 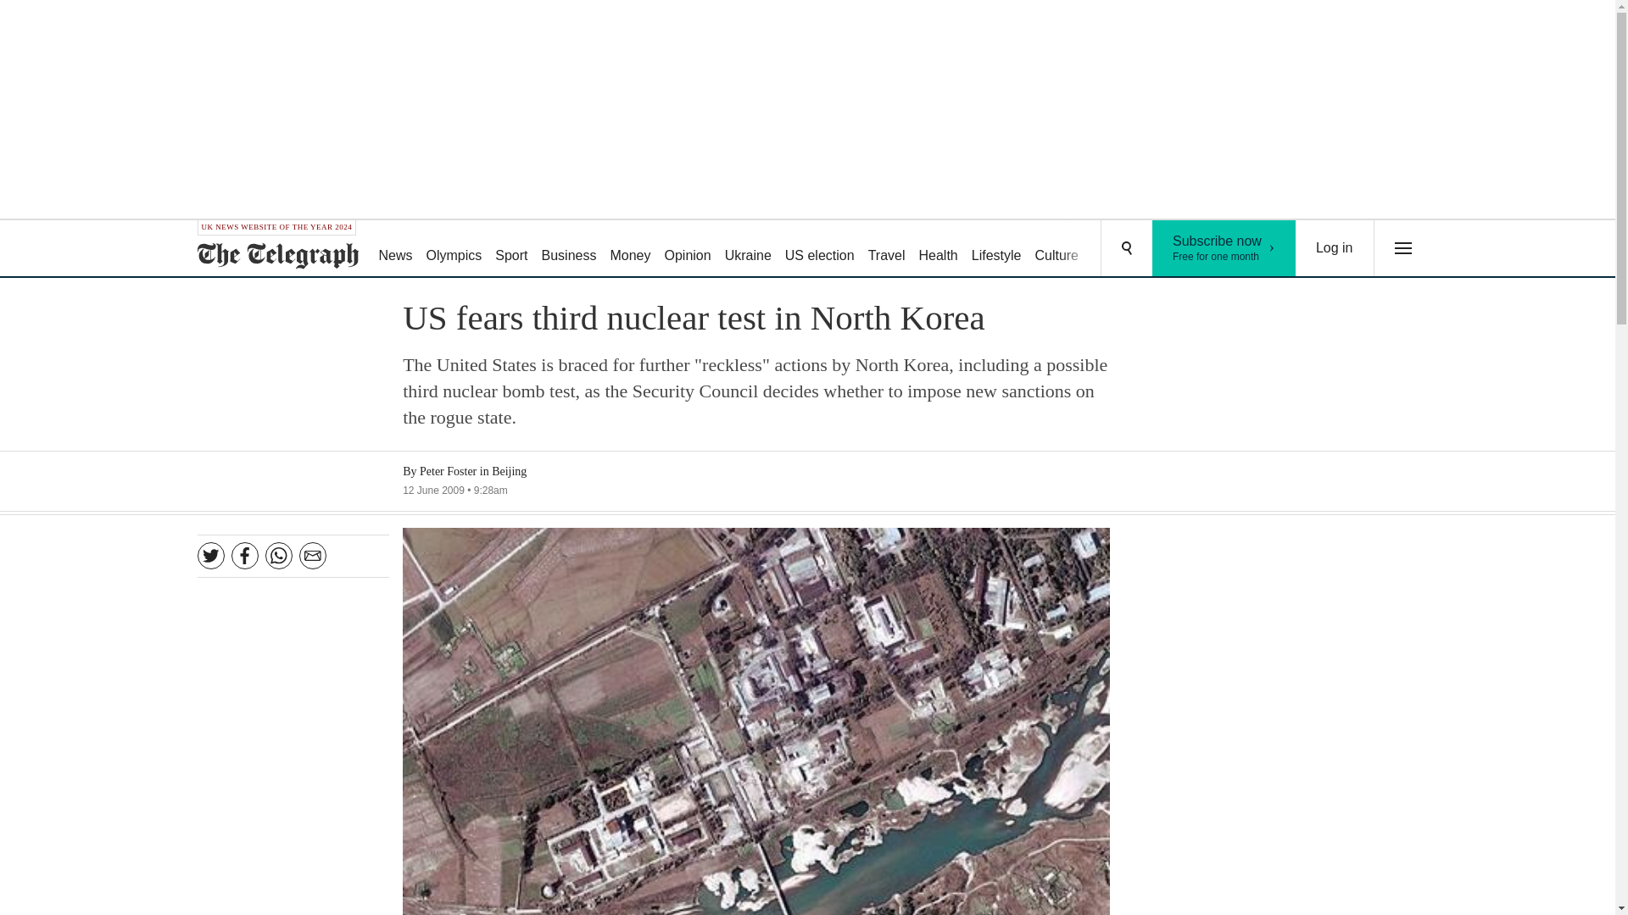 What do you see at coordinates (748, 249) in the screenshot?
I see `Ukraine` at bounding box center [748, 249].